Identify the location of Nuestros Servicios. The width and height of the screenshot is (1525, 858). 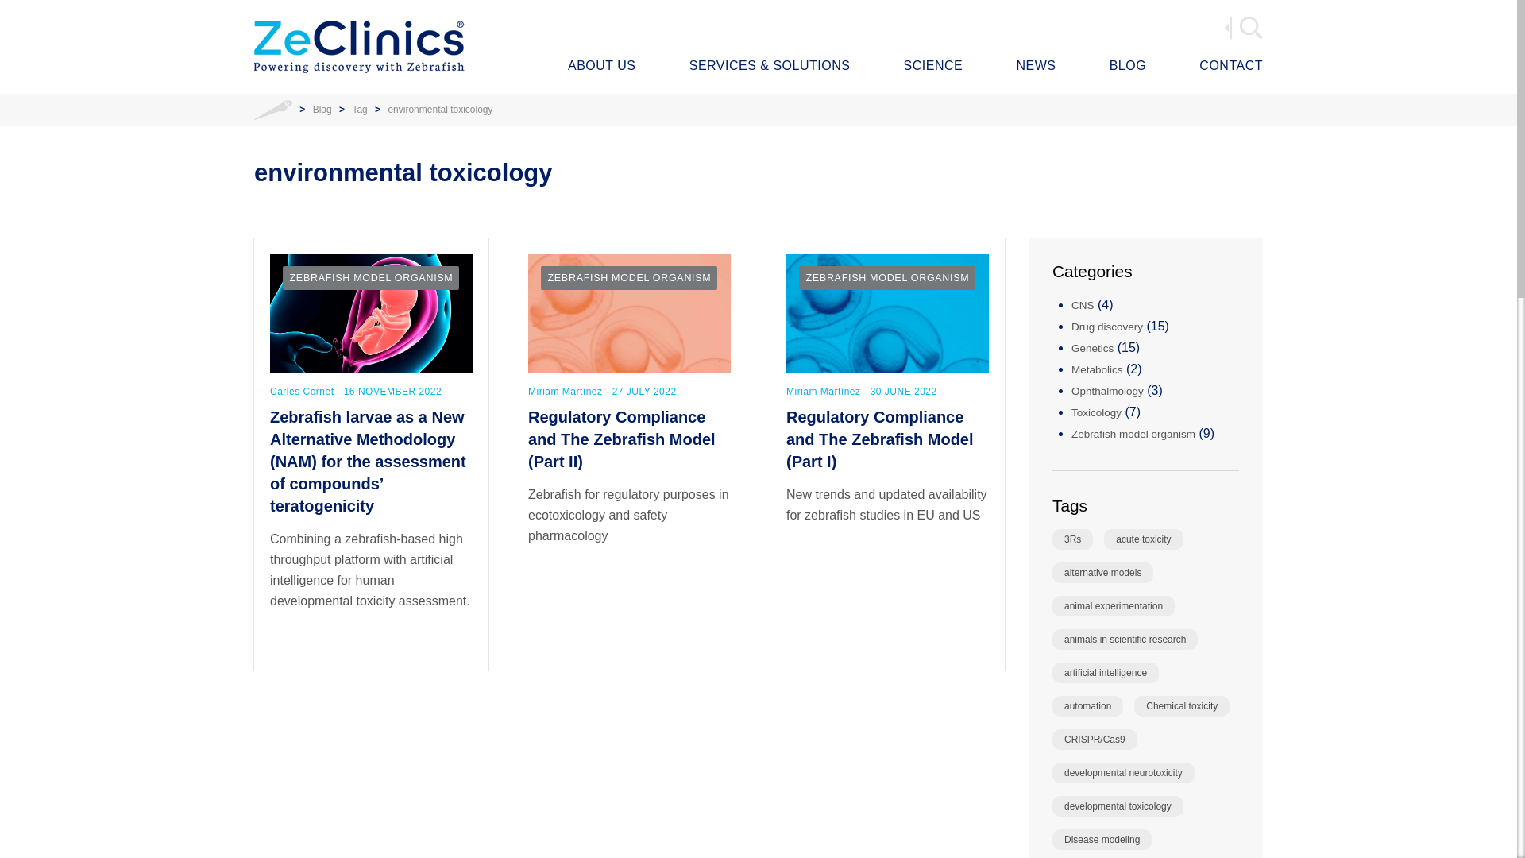
(770, 67).